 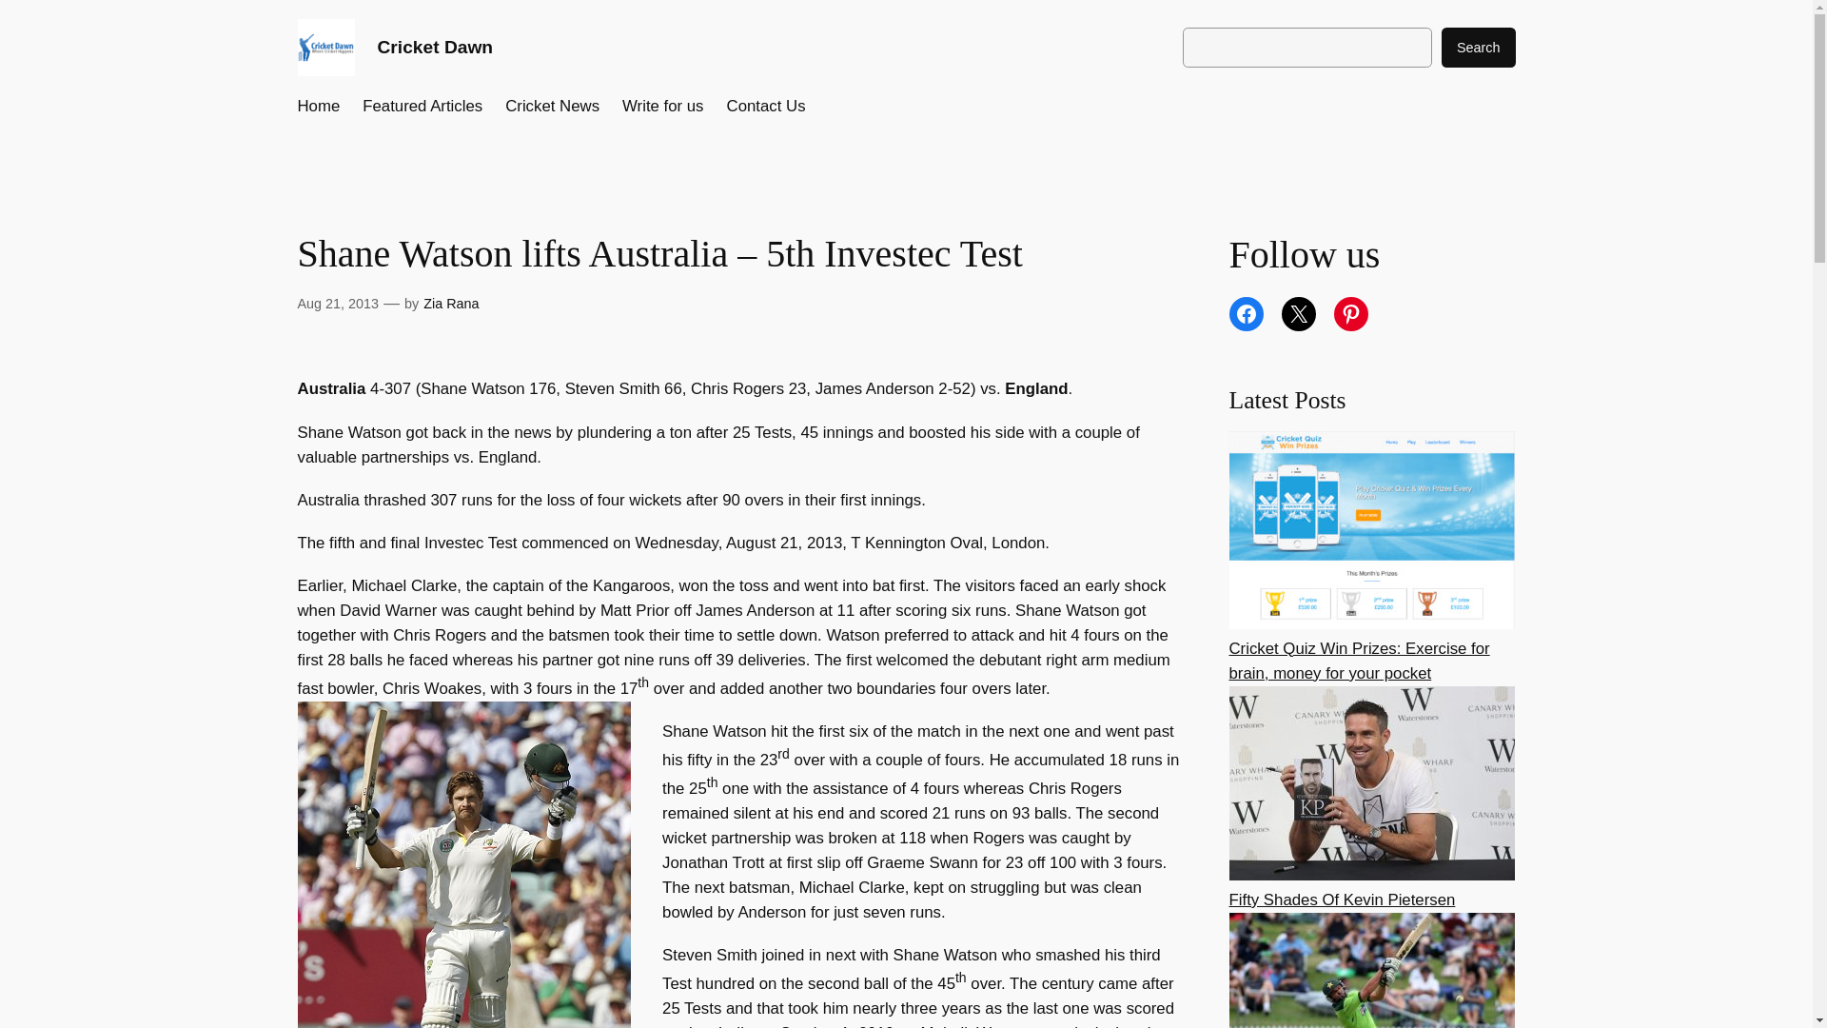 I want to click on Aug 21, 2013, so click(x=337, y=304).